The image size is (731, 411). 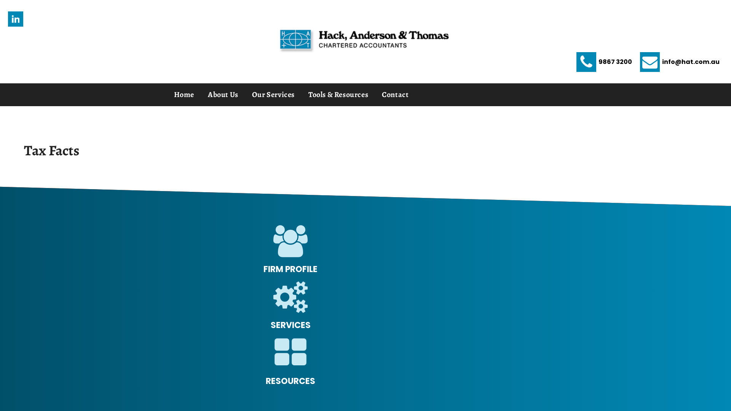 I want to click on info@hat.com.au, so click(x=680, y=62).